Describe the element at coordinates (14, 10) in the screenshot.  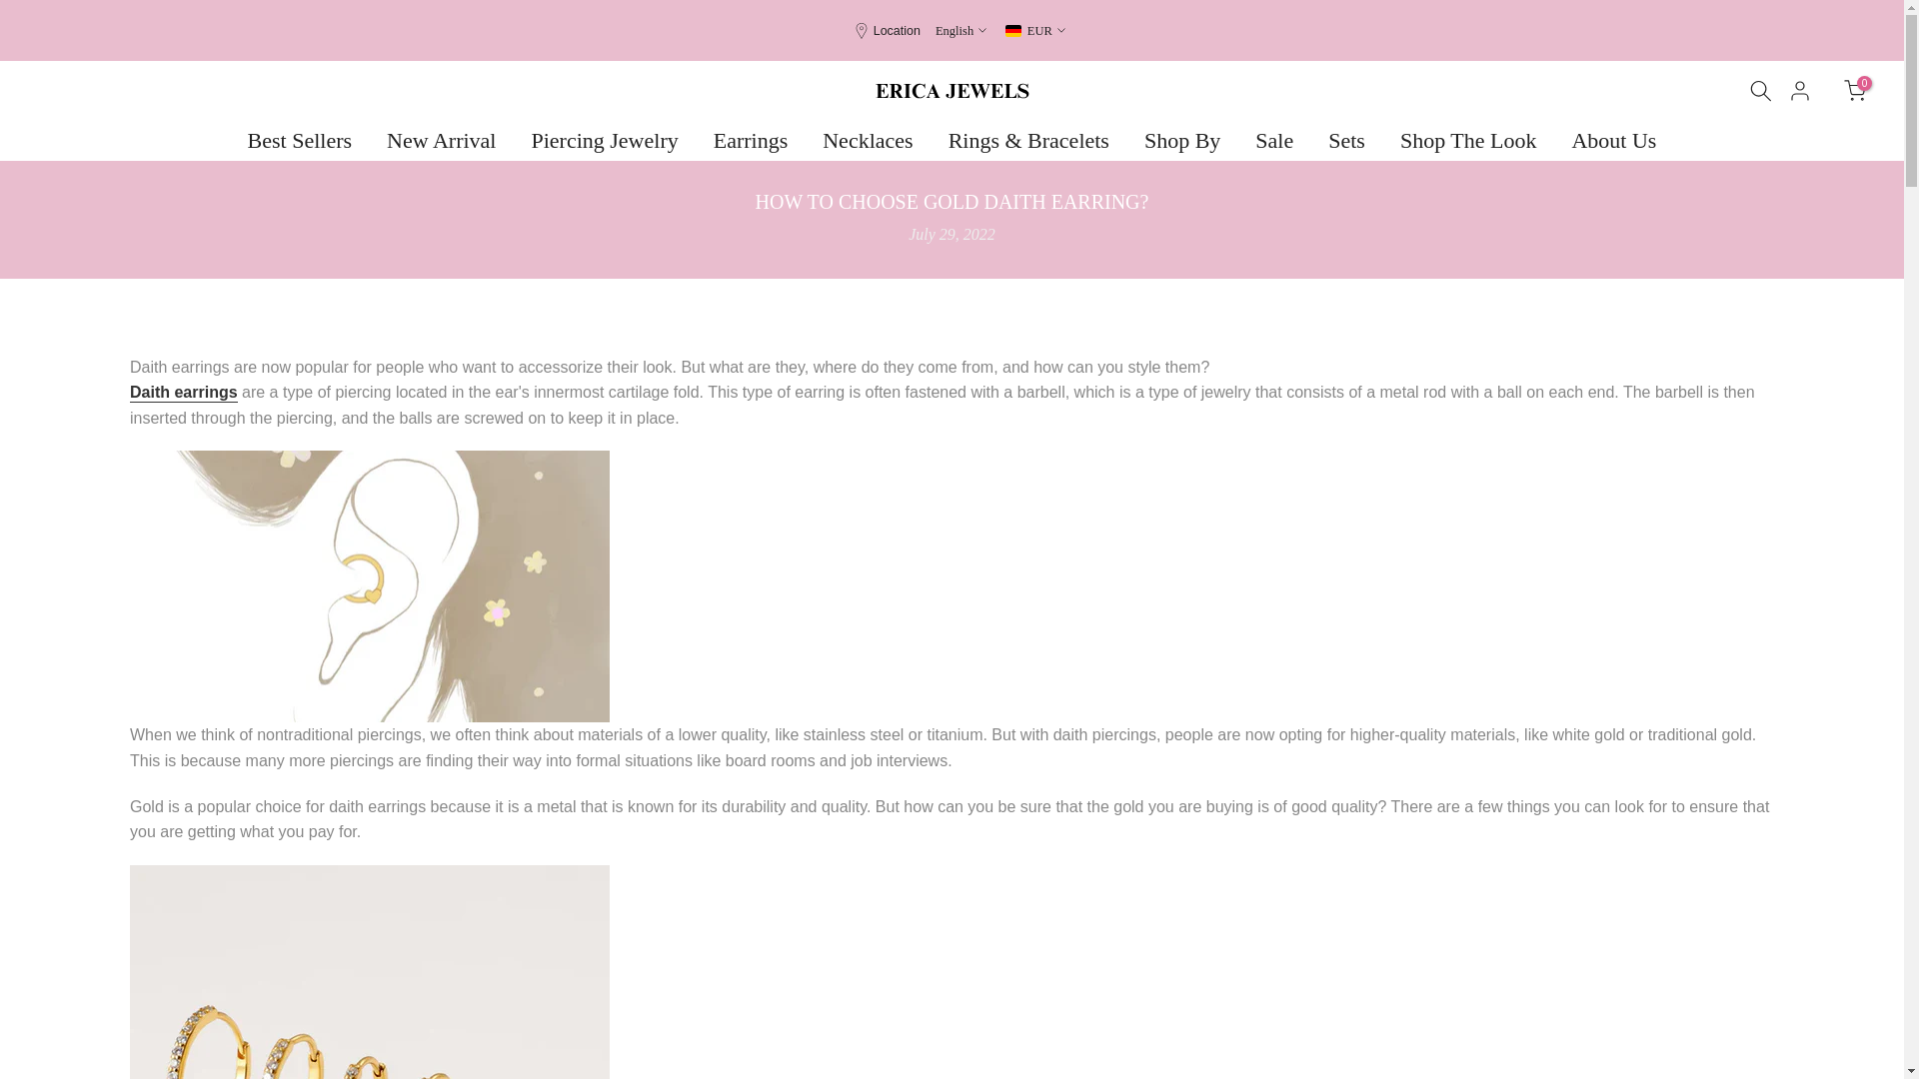
I see `Skip to content` at that location.